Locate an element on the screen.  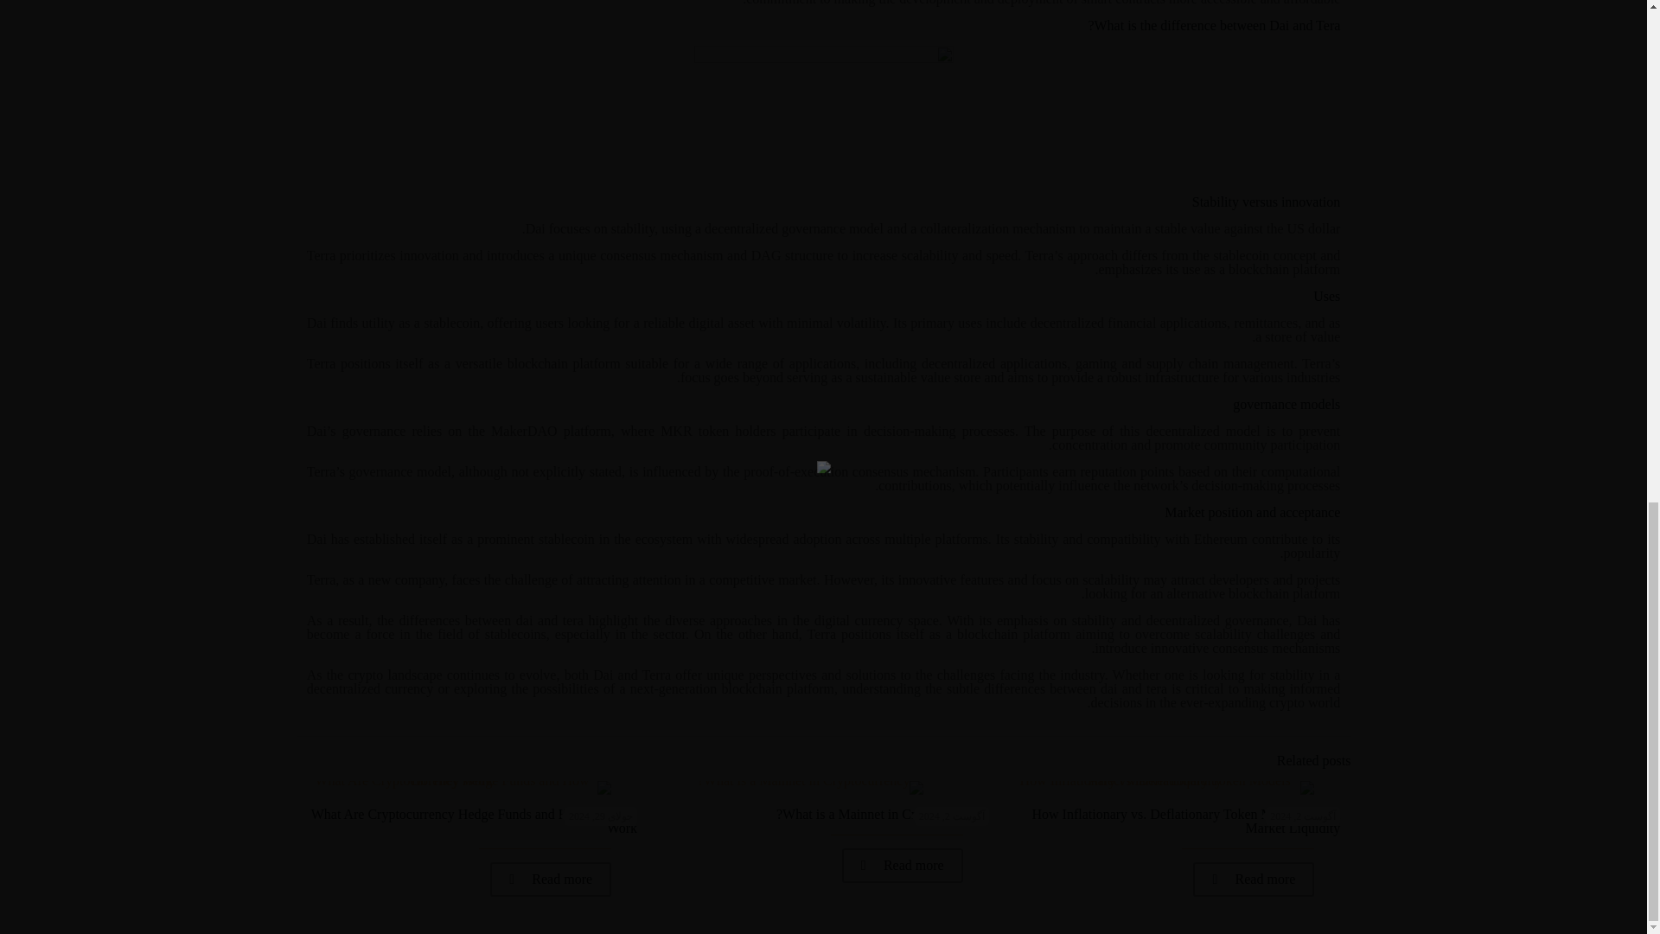
Read more is located at coordinates (902, 865).